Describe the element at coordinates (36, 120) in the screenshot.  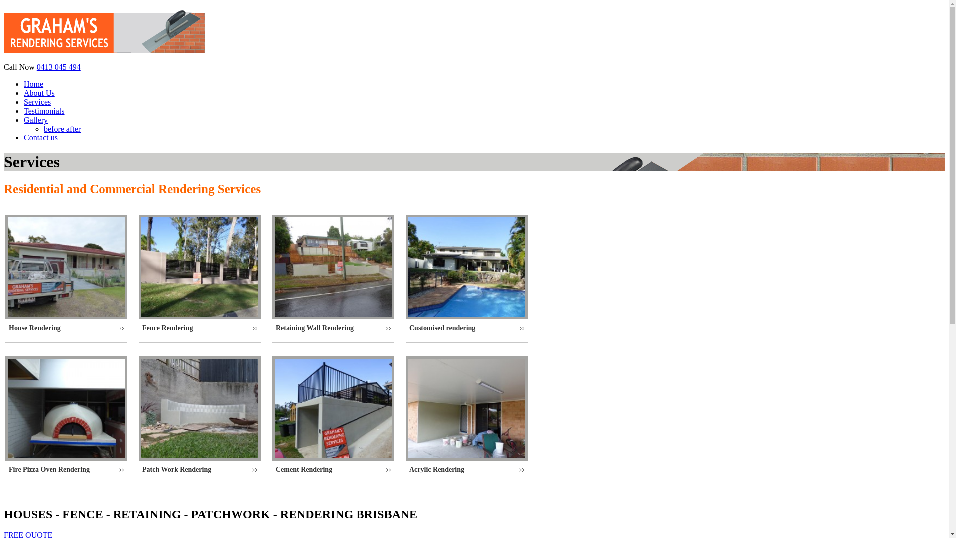
I see `Gallery` at that location.